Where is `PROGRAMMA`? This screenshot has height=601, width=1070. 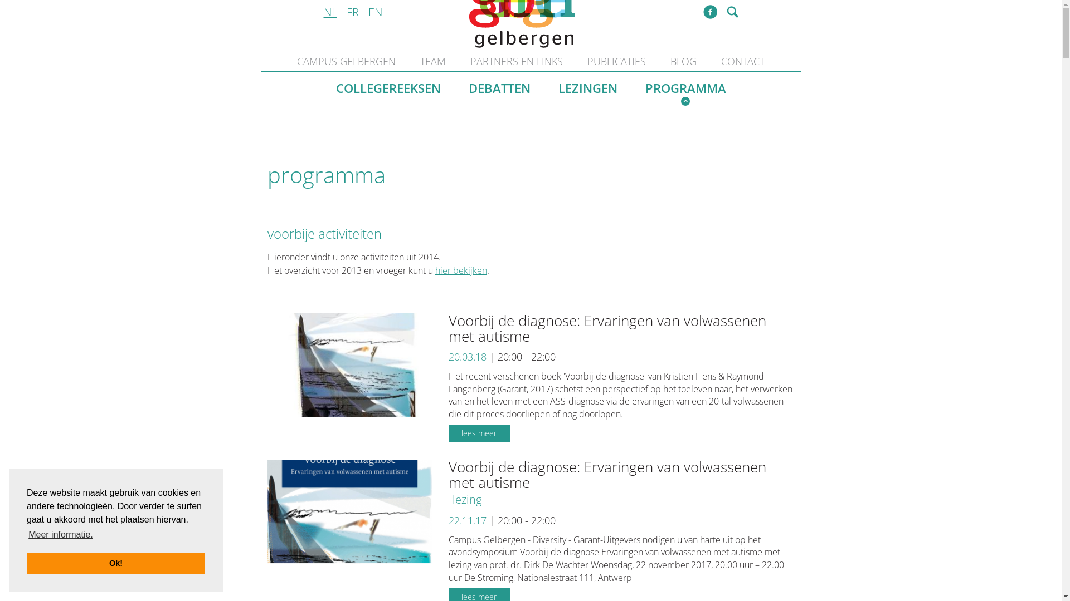
PROGRAMMA is located at coordinates (685, 95).